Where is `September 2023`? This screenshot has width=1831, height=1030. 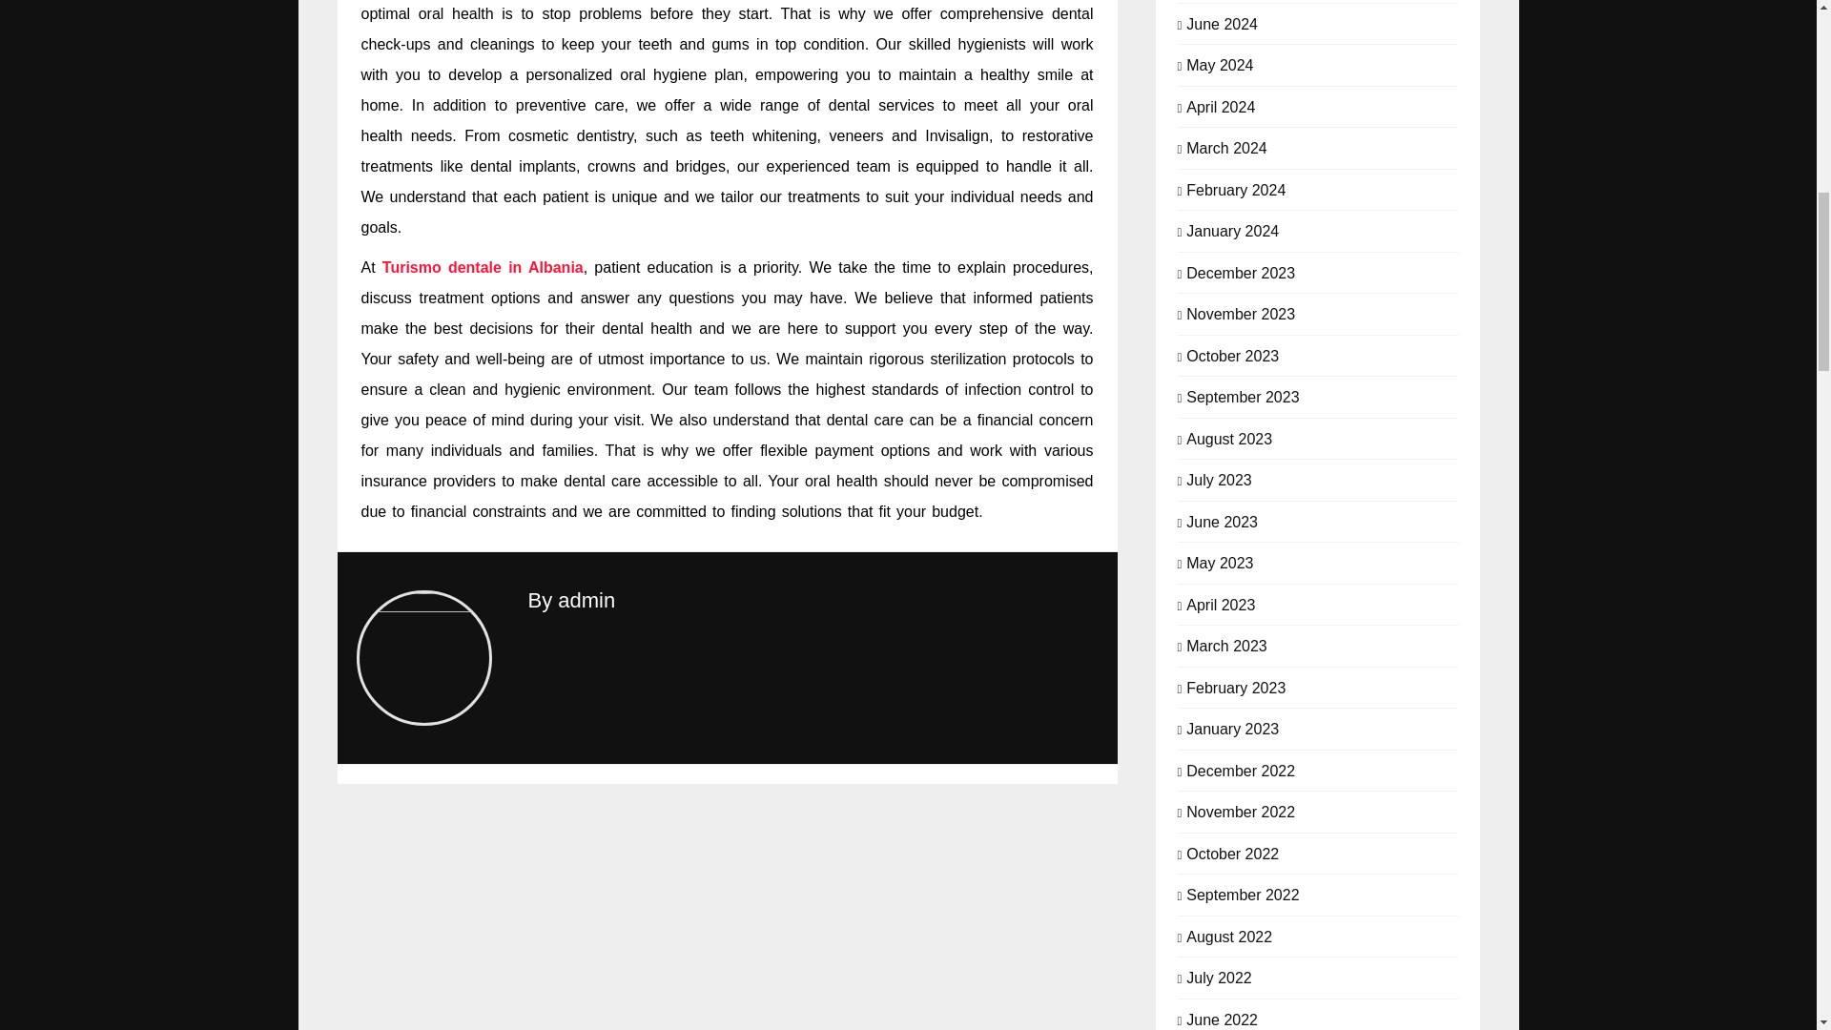
September 2023 is located at coordinates (1242, 396).